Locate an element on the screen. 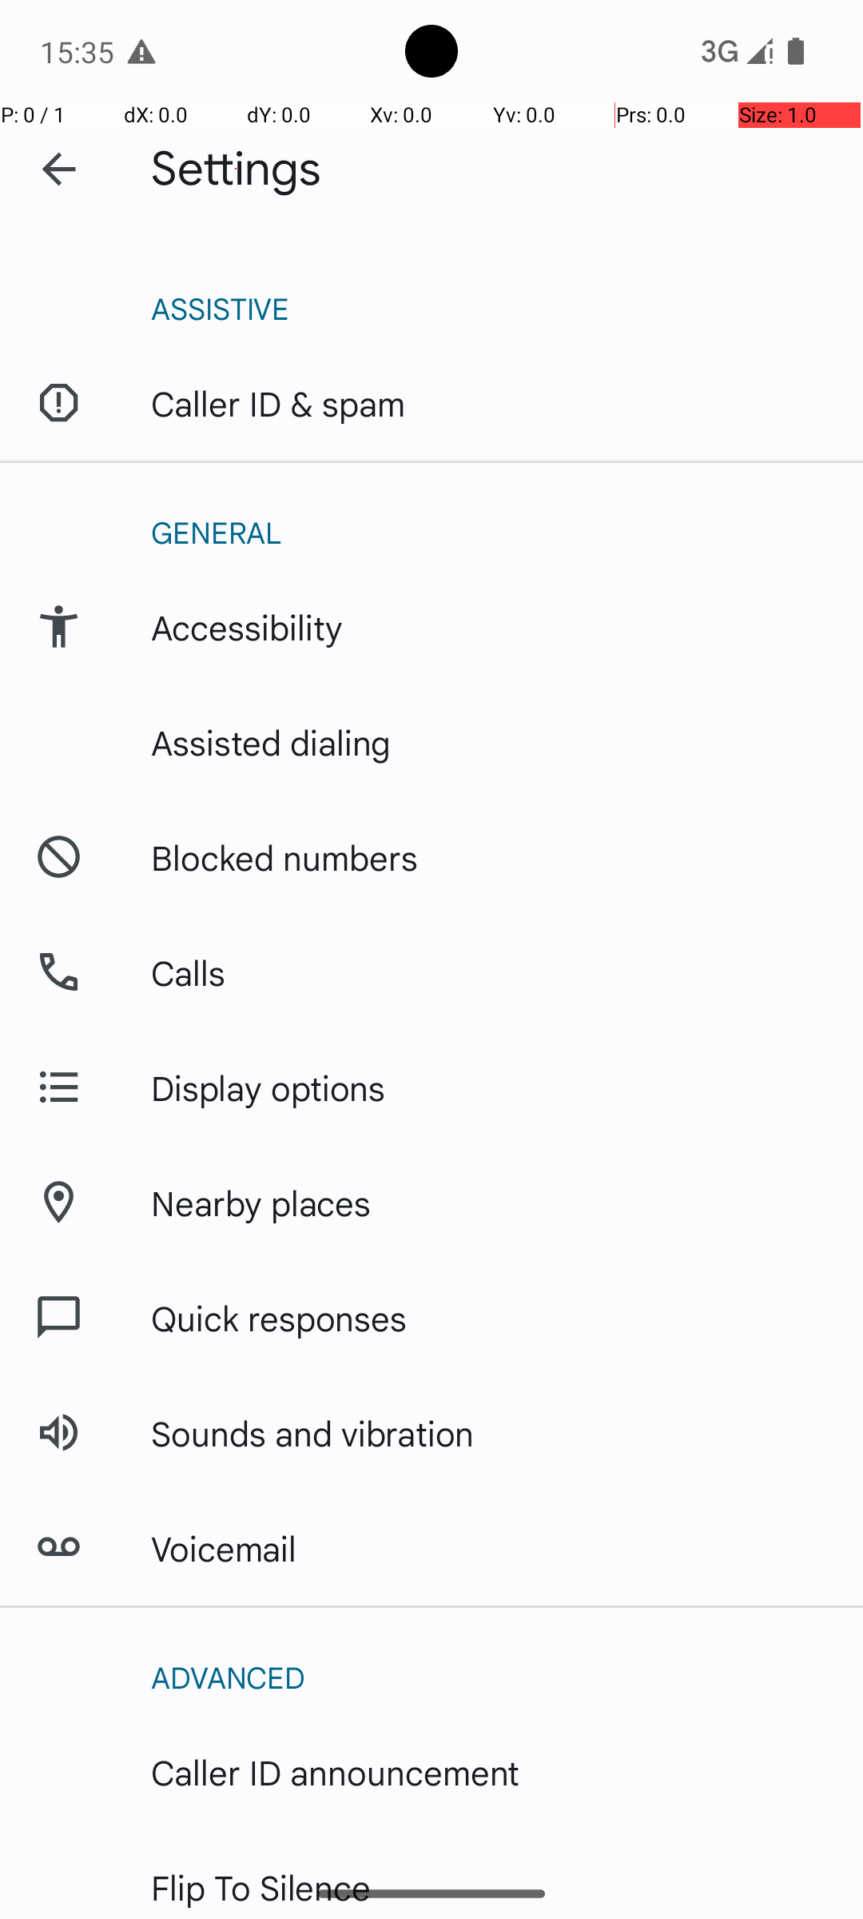 The height and width of the screenshot is (1919, 863). Blocked numbers is located at coordinates (284, 857).